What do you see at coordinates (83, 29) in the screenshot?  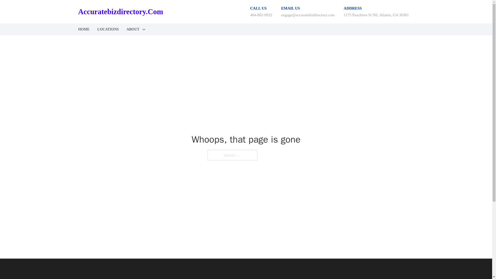 I see `HOME` at bounding box center [83, 29].